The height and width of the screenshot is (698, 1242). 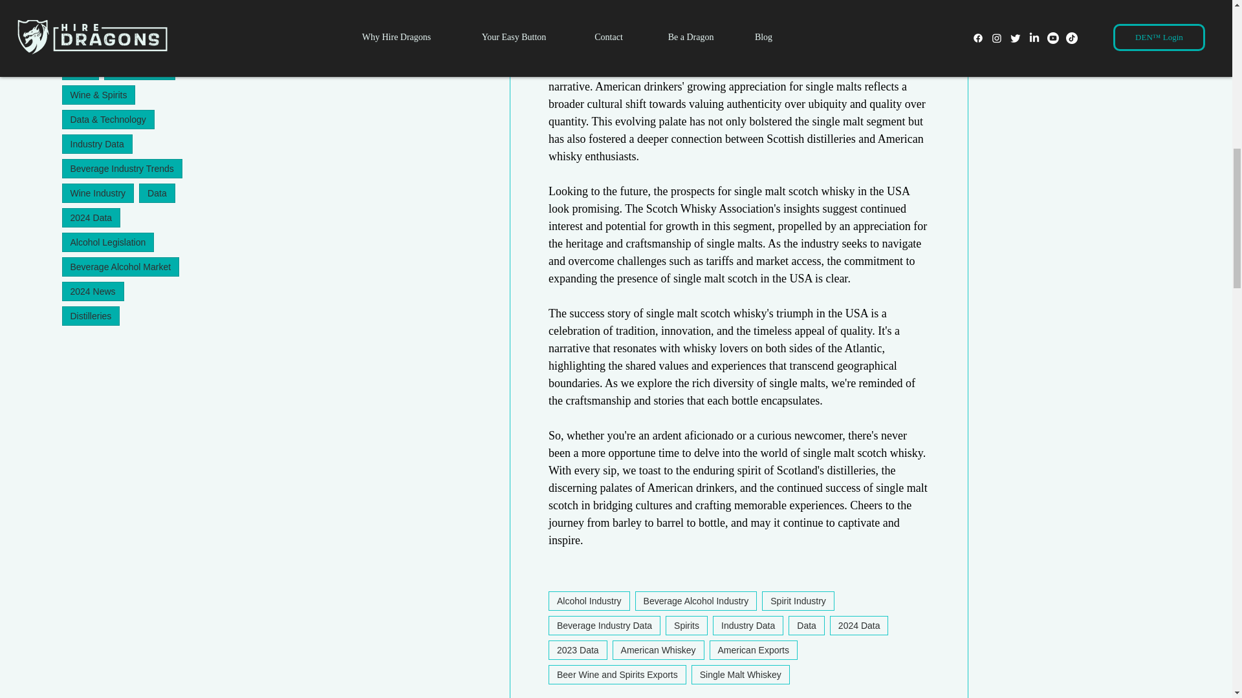 I want to click on Beer, so click(x=127, y=46).